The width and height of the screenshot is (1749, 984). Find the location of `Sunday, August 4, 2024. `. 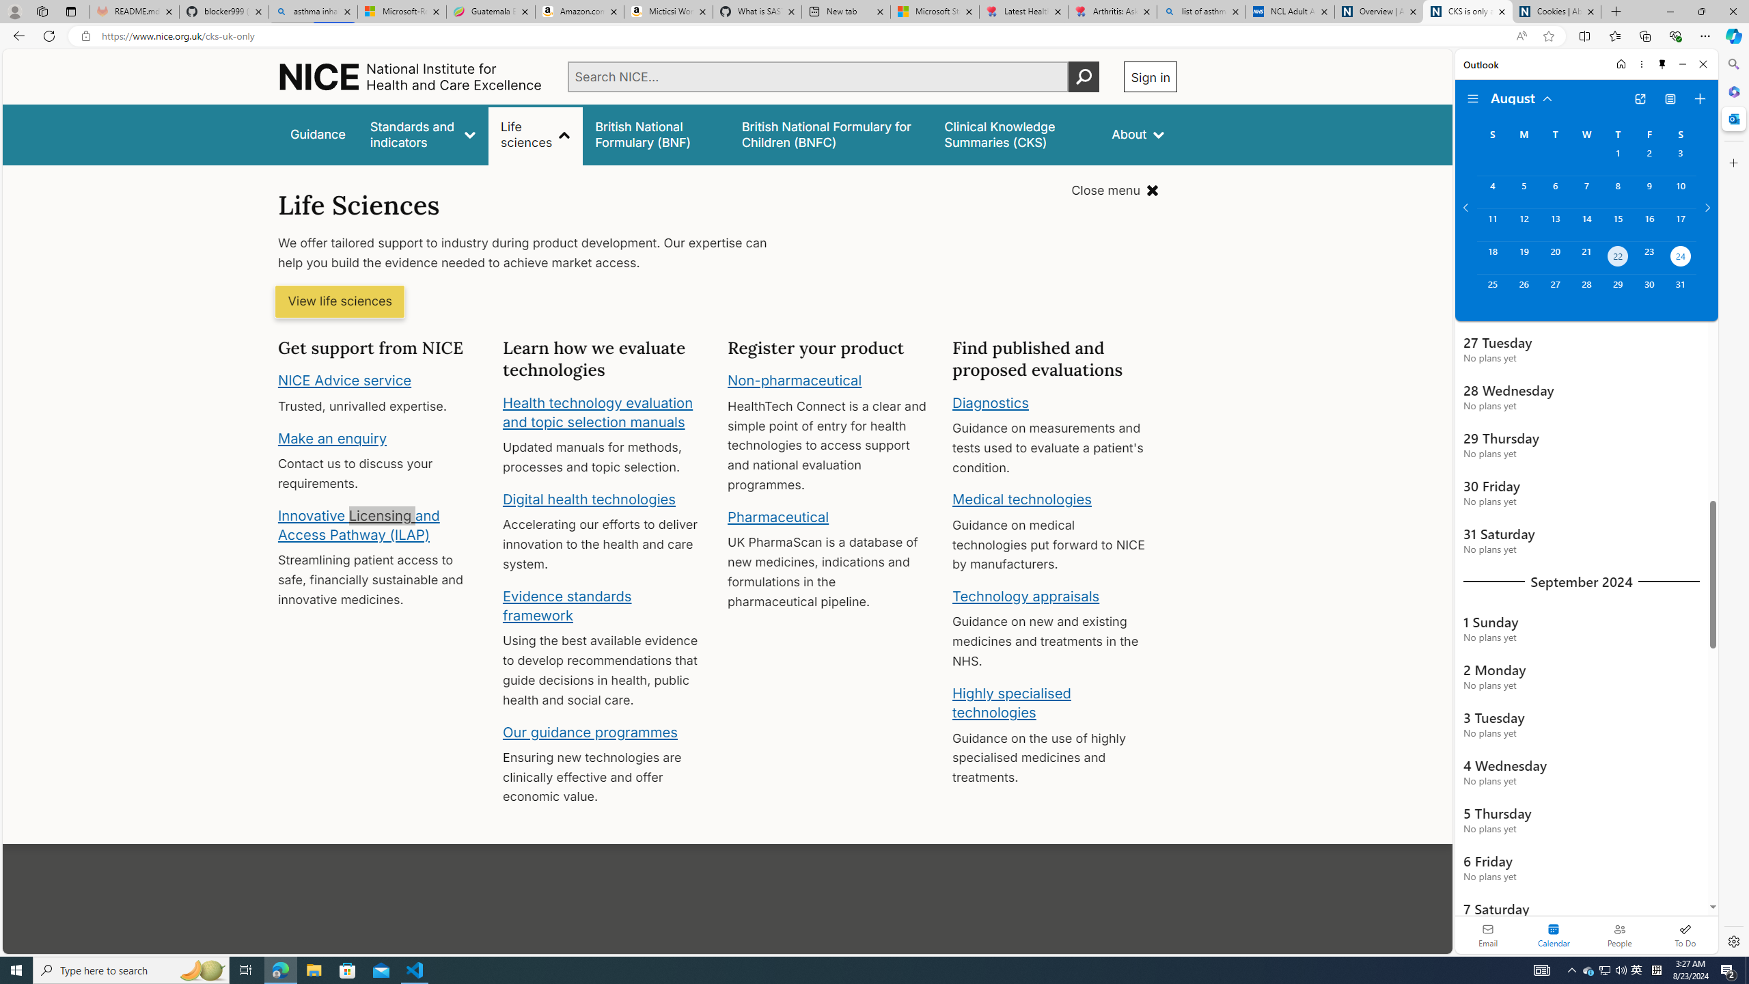

Sunday, August 4, 2024.  is located at coordinates (1492, 192).